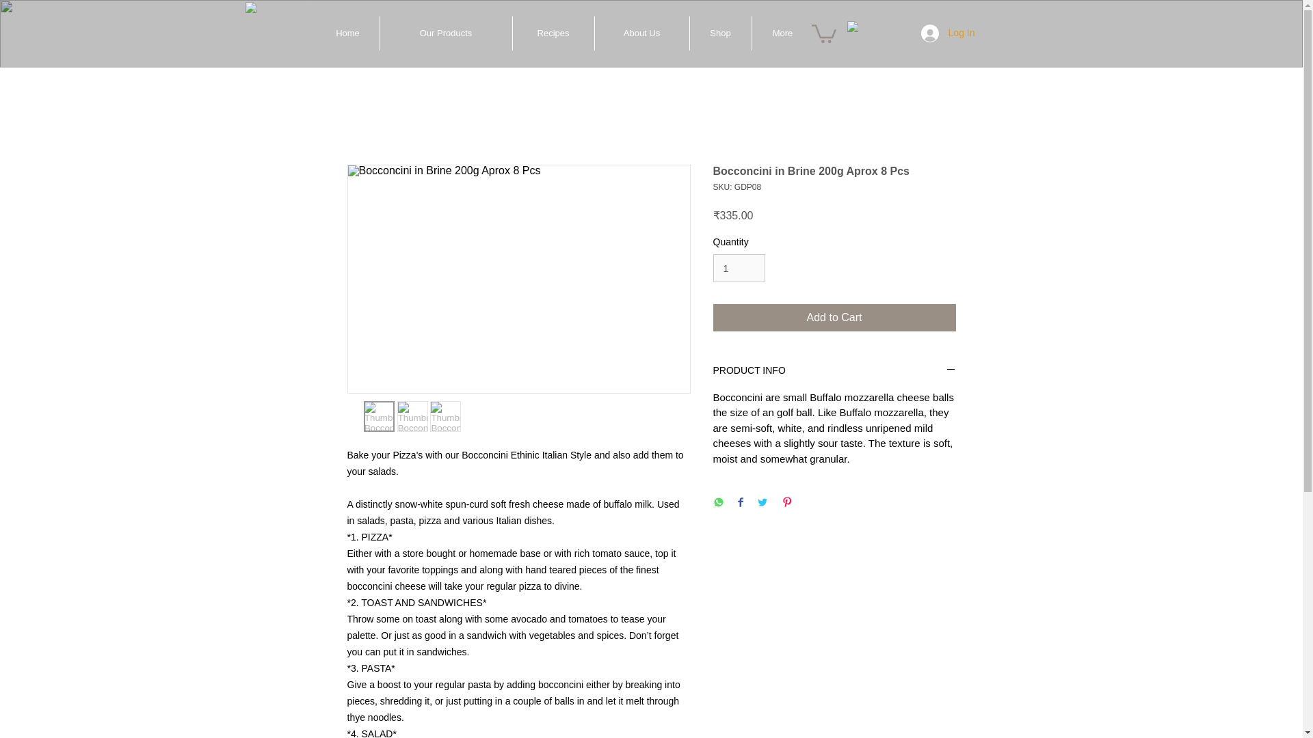 The width and height of the screenshot is (1313, 738). Describe the element at coordinates (446, 33) in the screenshot. I see `Our Products` at that location.